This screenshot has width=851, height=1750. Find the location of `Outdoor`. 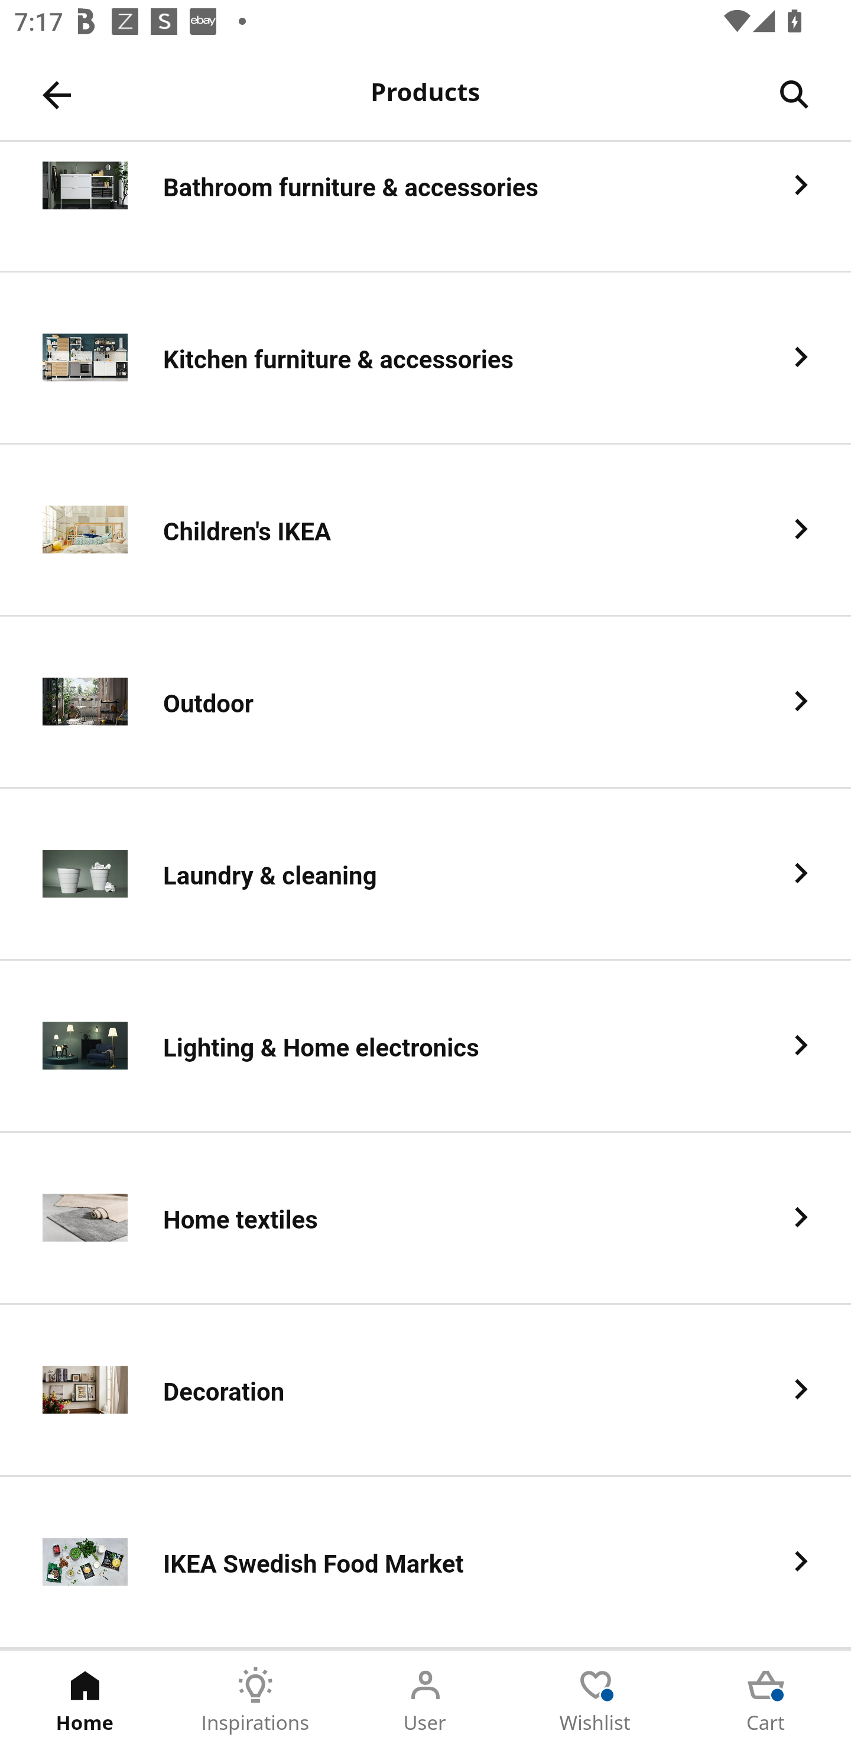

Outdoor is located at coordinates (425, 702).